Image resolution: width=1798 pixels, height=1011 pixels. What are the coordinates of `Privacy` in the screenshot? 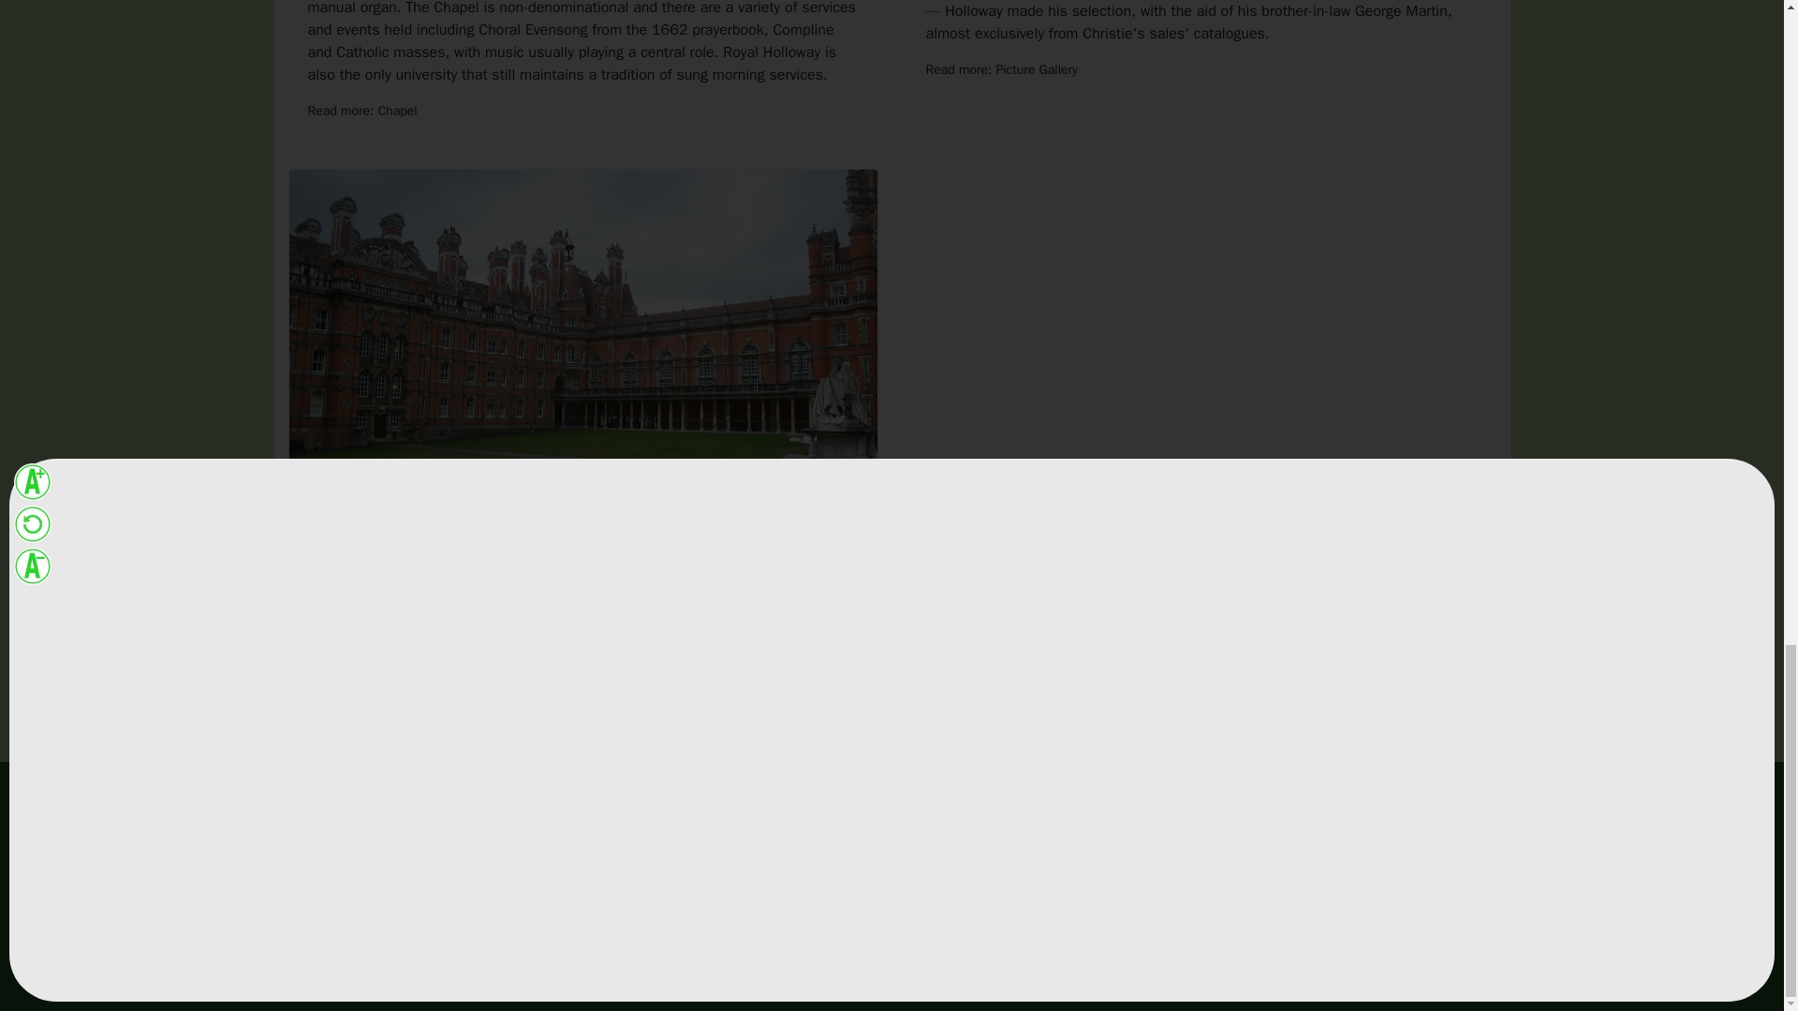 It's located at (925, 909).